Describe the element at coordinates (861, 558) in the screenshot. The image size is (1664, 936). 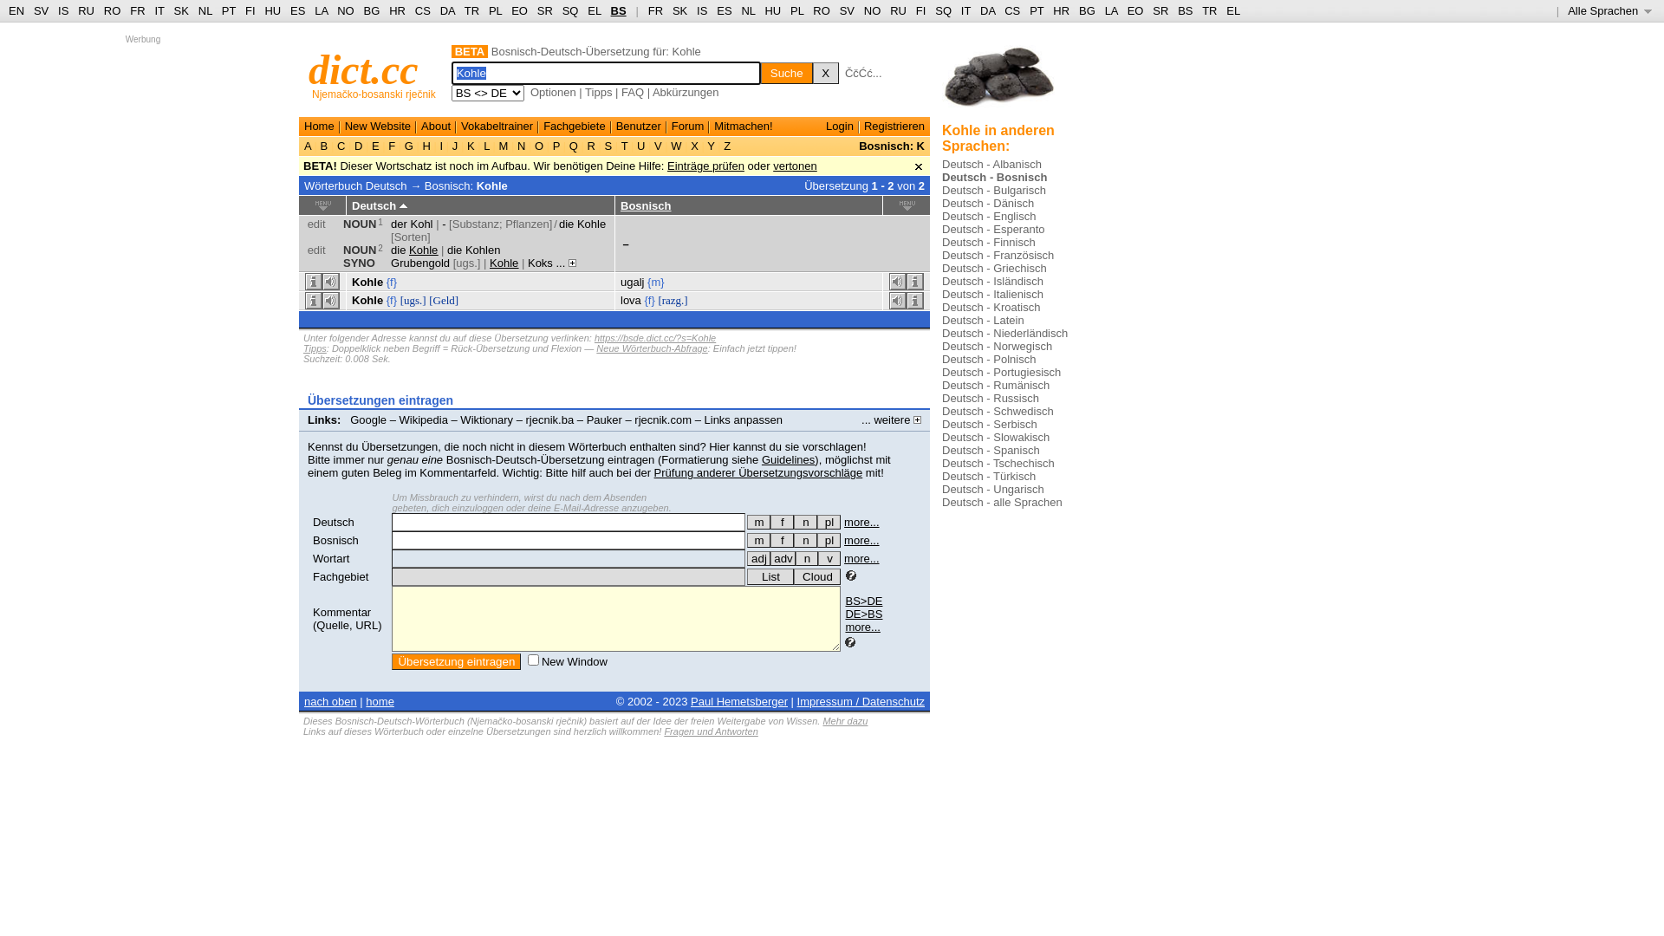
I see `more...` at that location.